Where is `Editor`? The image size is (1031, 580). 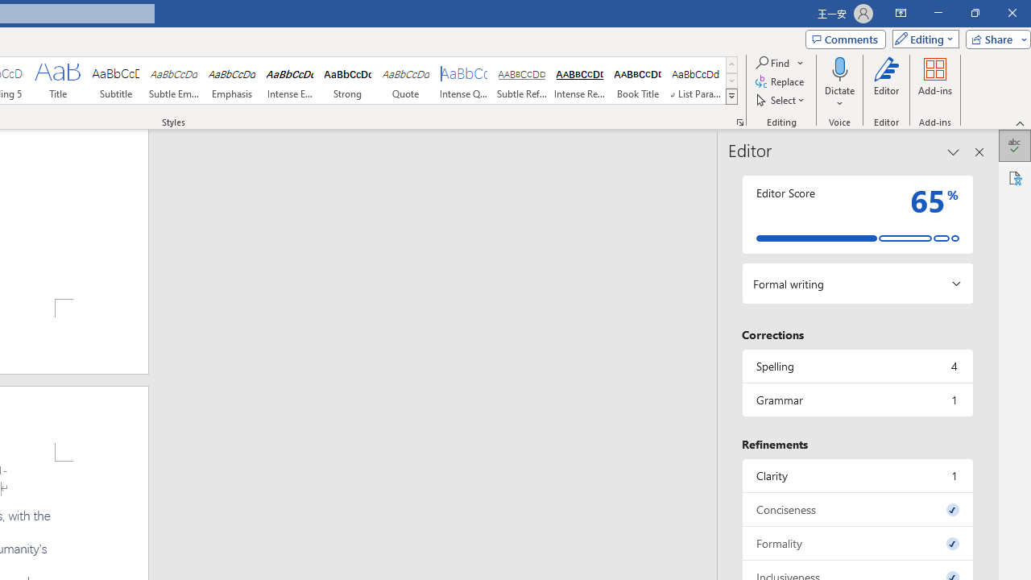
Editor is located at coordinates (887, 82).